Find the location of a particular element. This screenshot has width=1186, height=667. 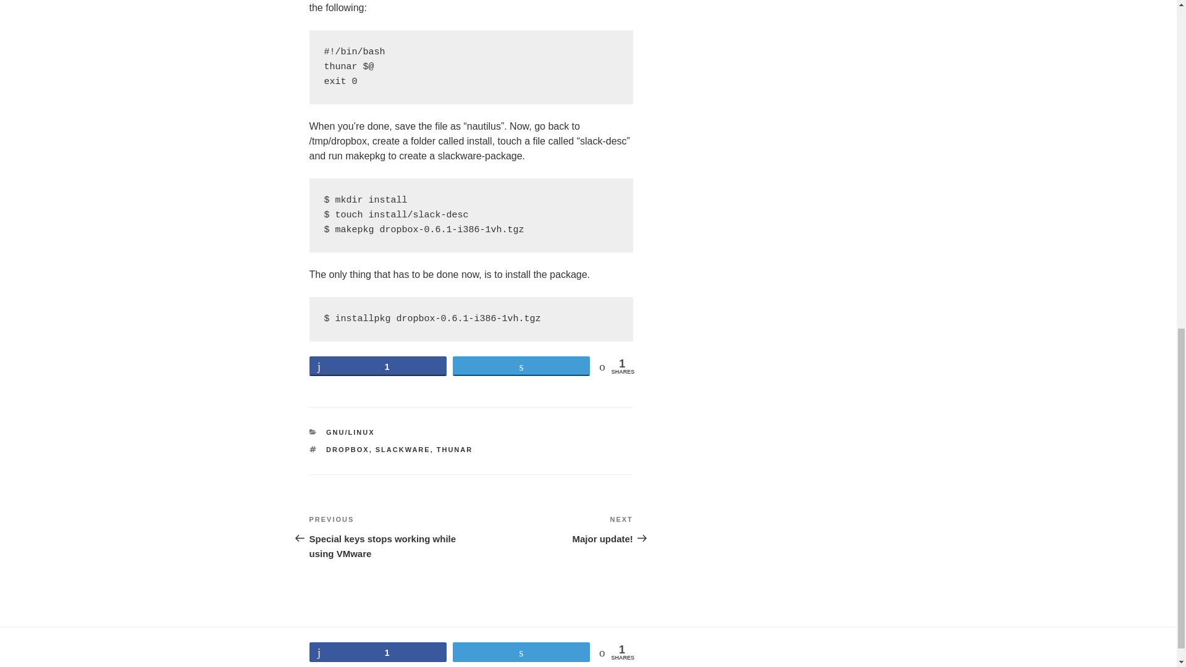

SLACKWARE is located at coordinates (403, 450).